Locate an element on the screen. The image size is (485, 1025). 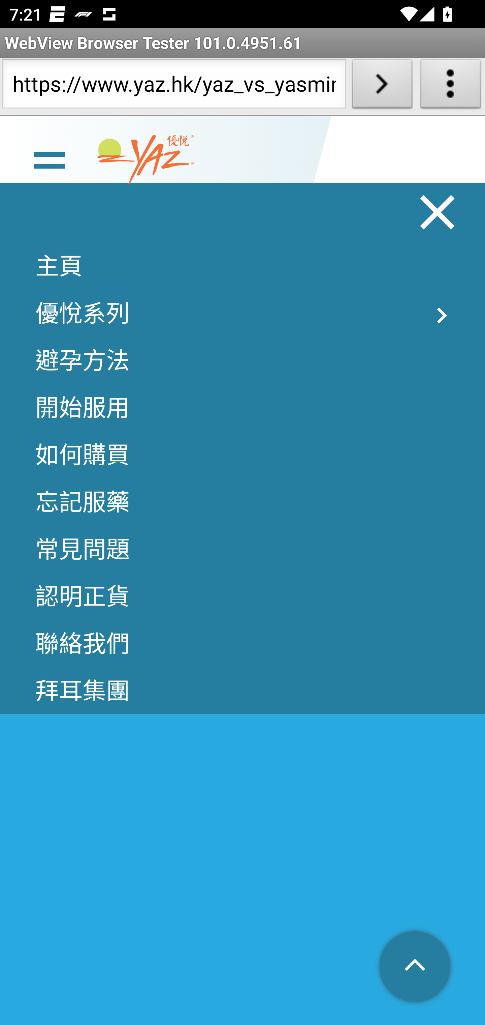
避孕方法 is located at coordinates (243, 360).